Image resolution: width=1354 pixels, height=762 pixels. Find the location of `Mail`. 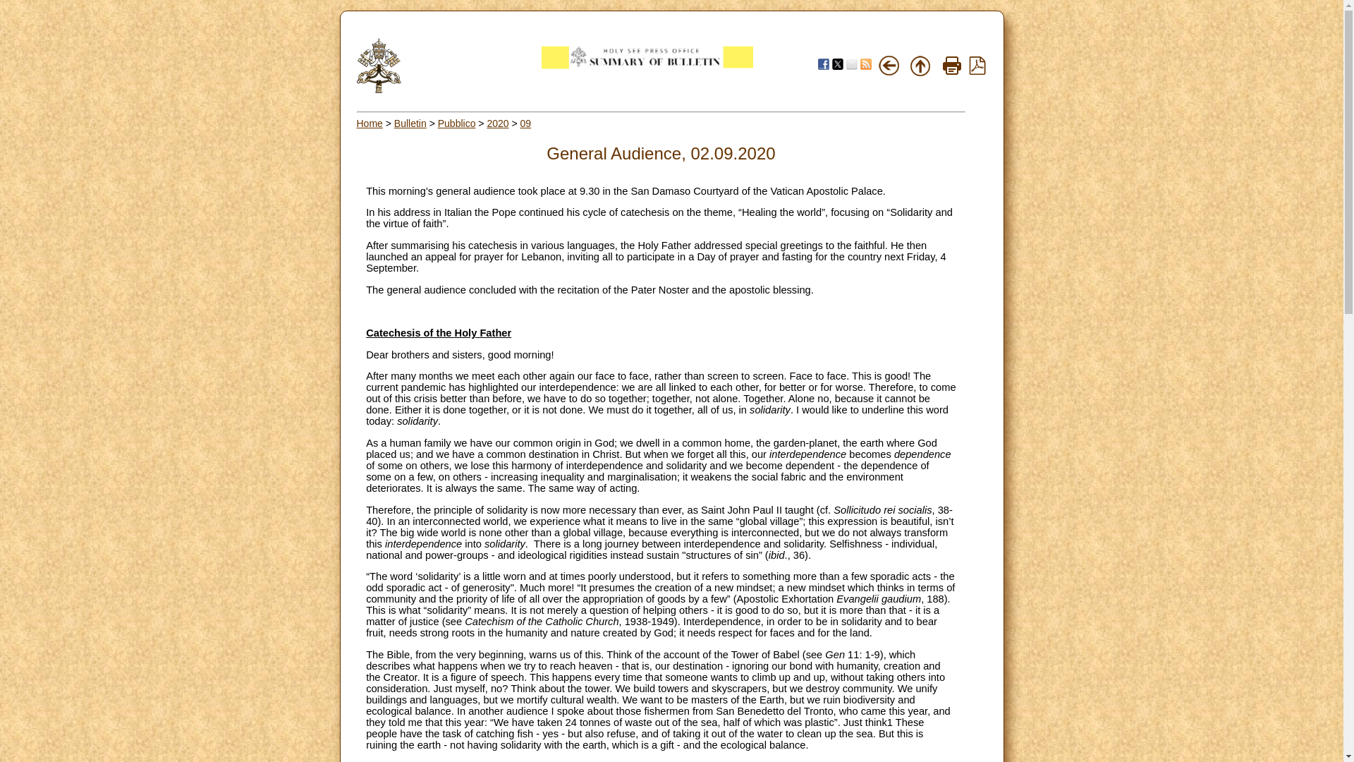

Mail is located at coordinates (852, 64).